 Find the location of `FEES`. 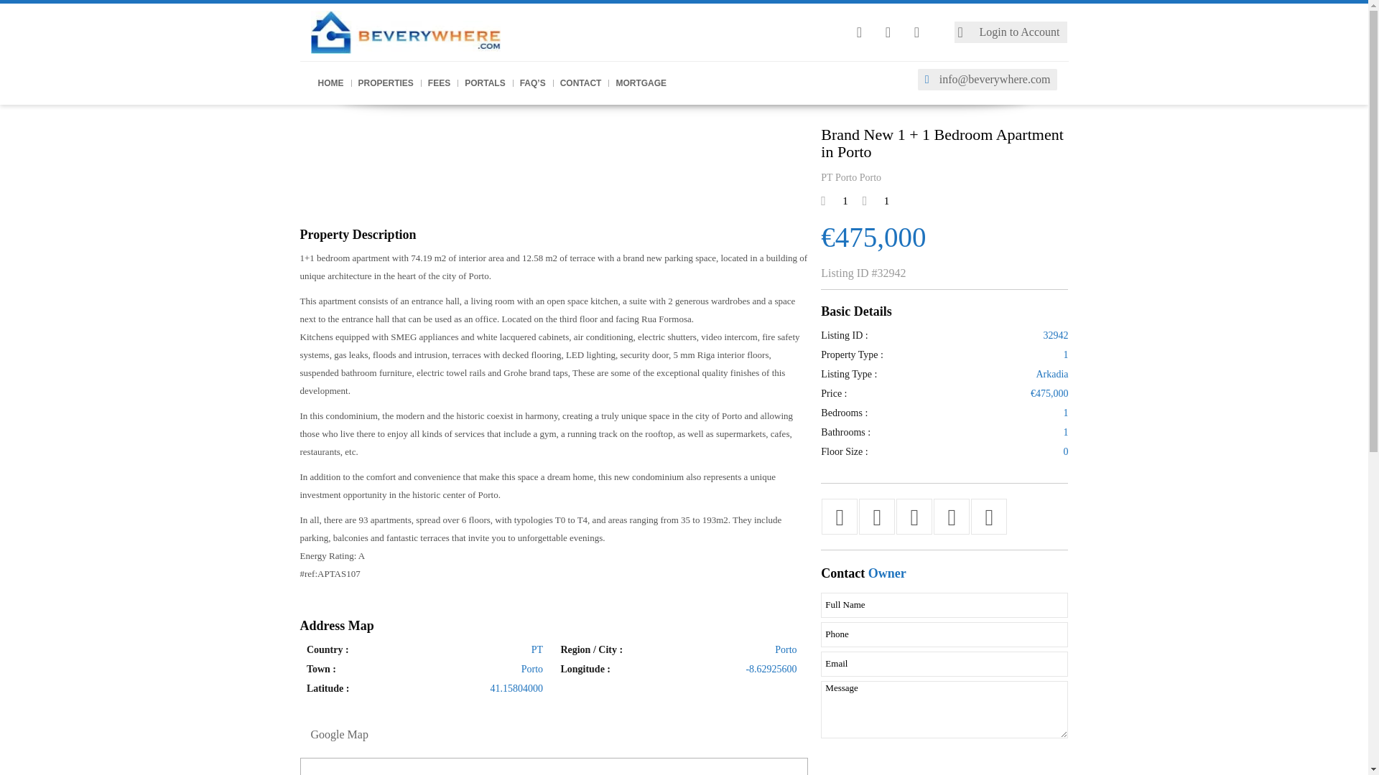

FEES is located at coordinates (439, 83).